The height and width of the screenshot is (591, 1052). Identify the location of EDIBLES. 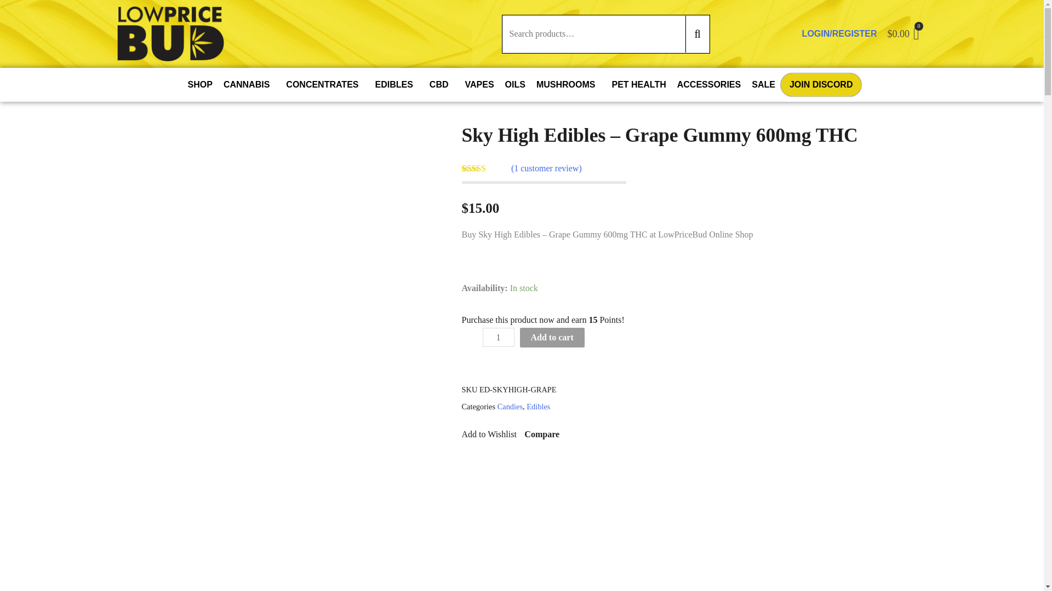
(396, 84).